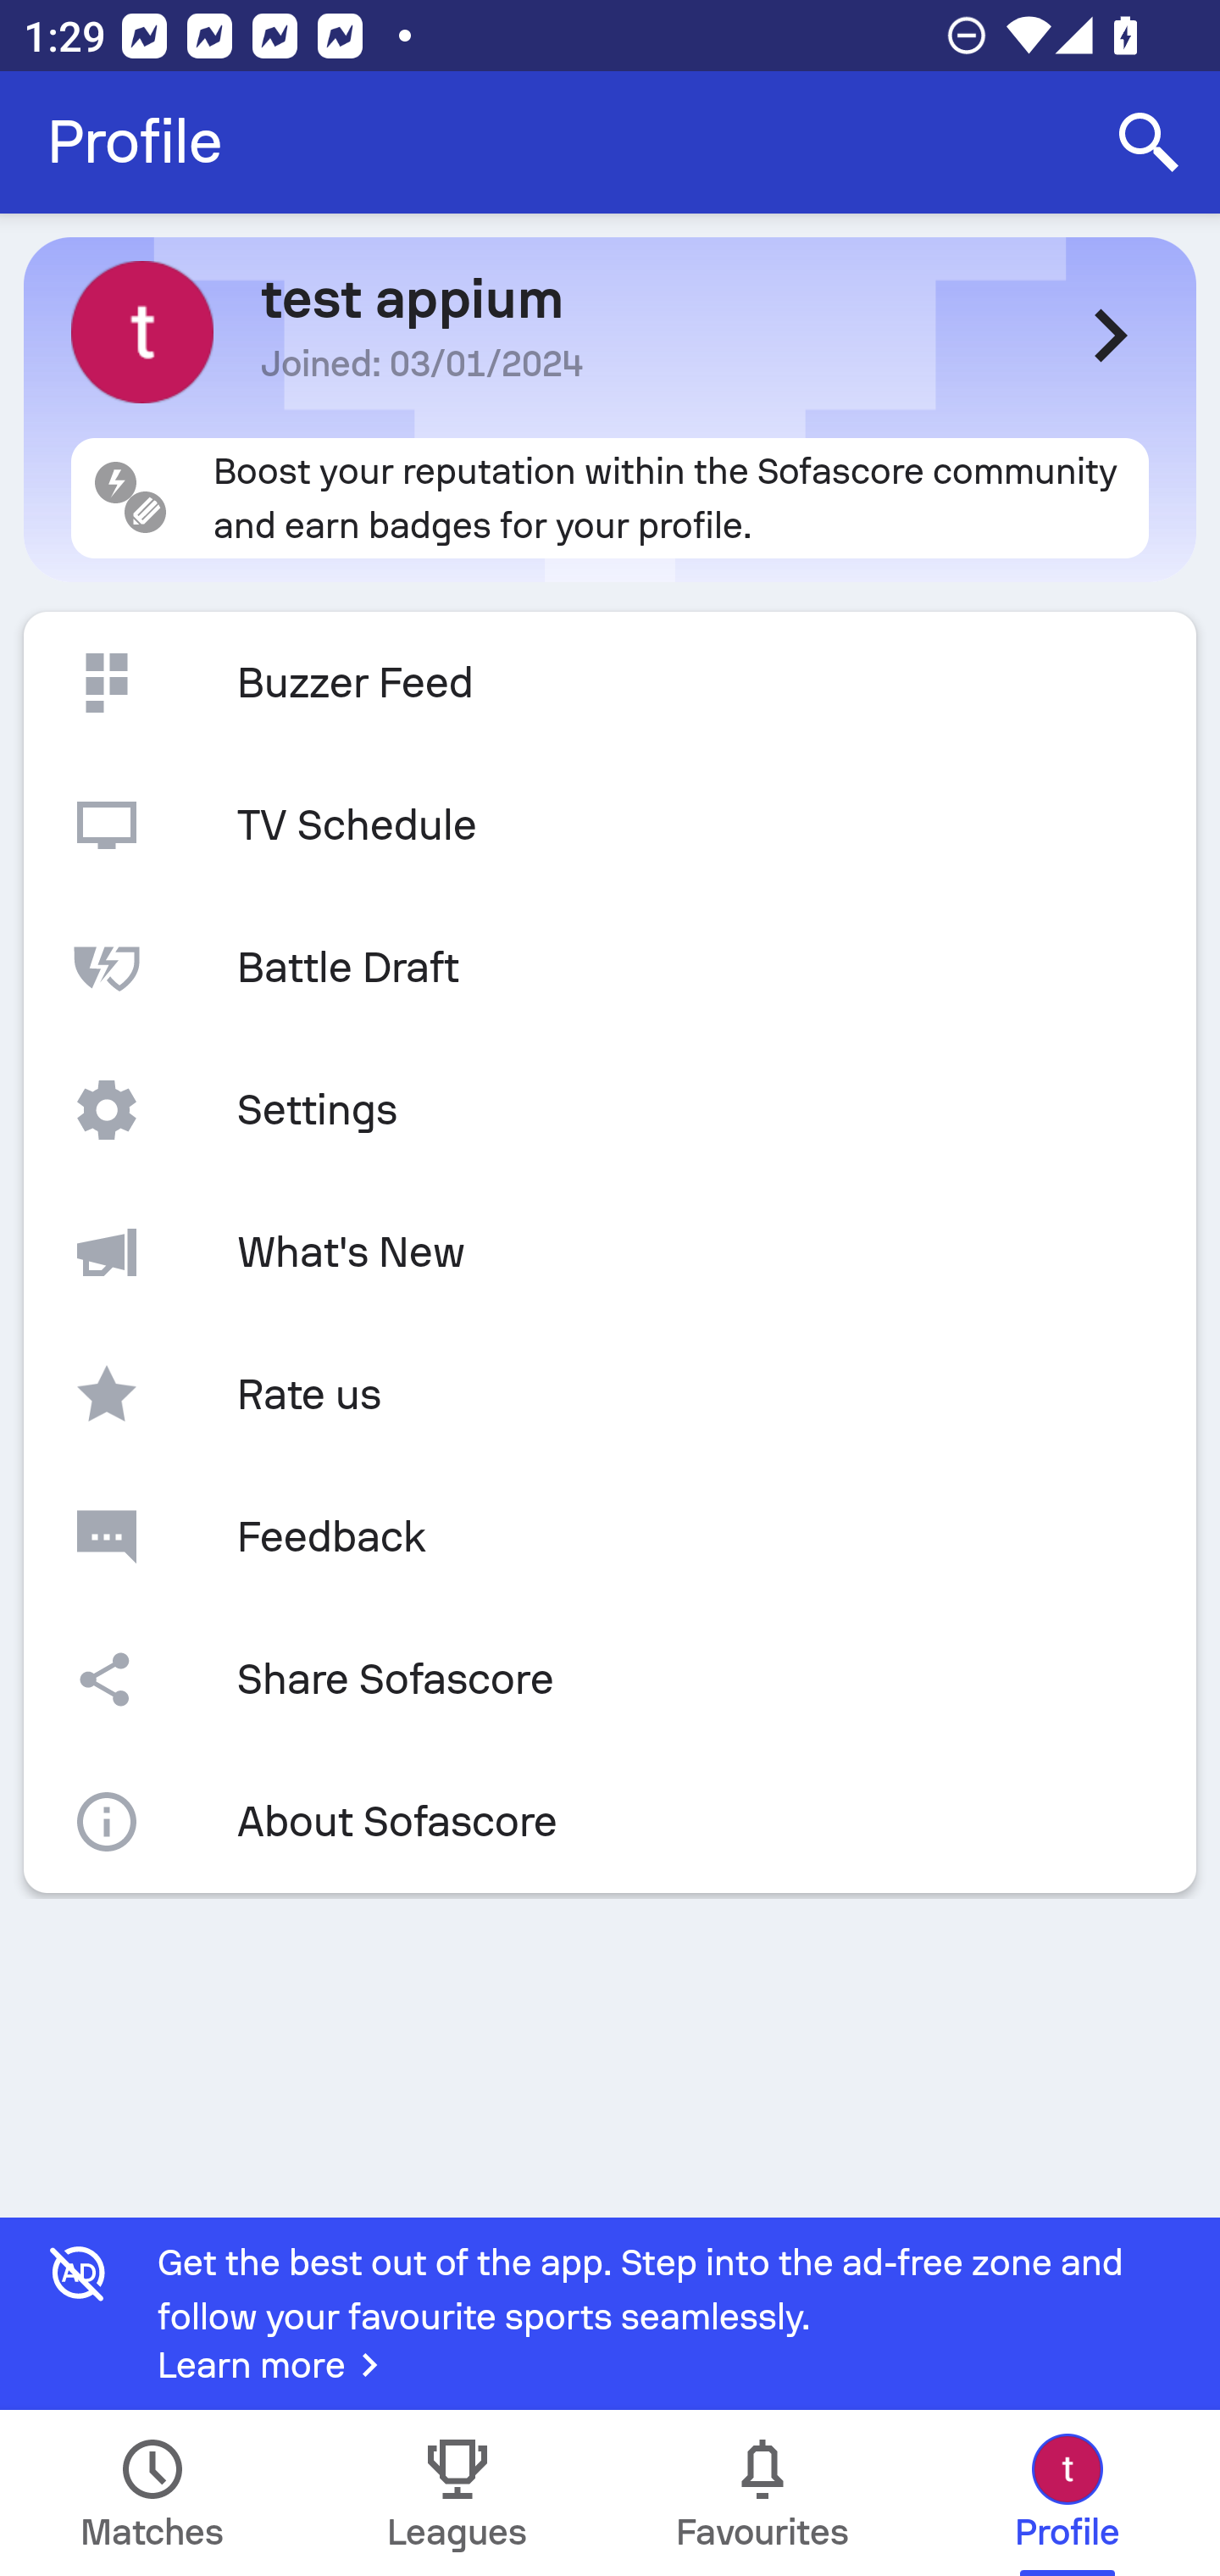 This screenshot has height=2576, width=1220. What do you see at coordinates (762, 2493) in the screenshot?
I see `Favourites` at bounding box center [762, 2493].